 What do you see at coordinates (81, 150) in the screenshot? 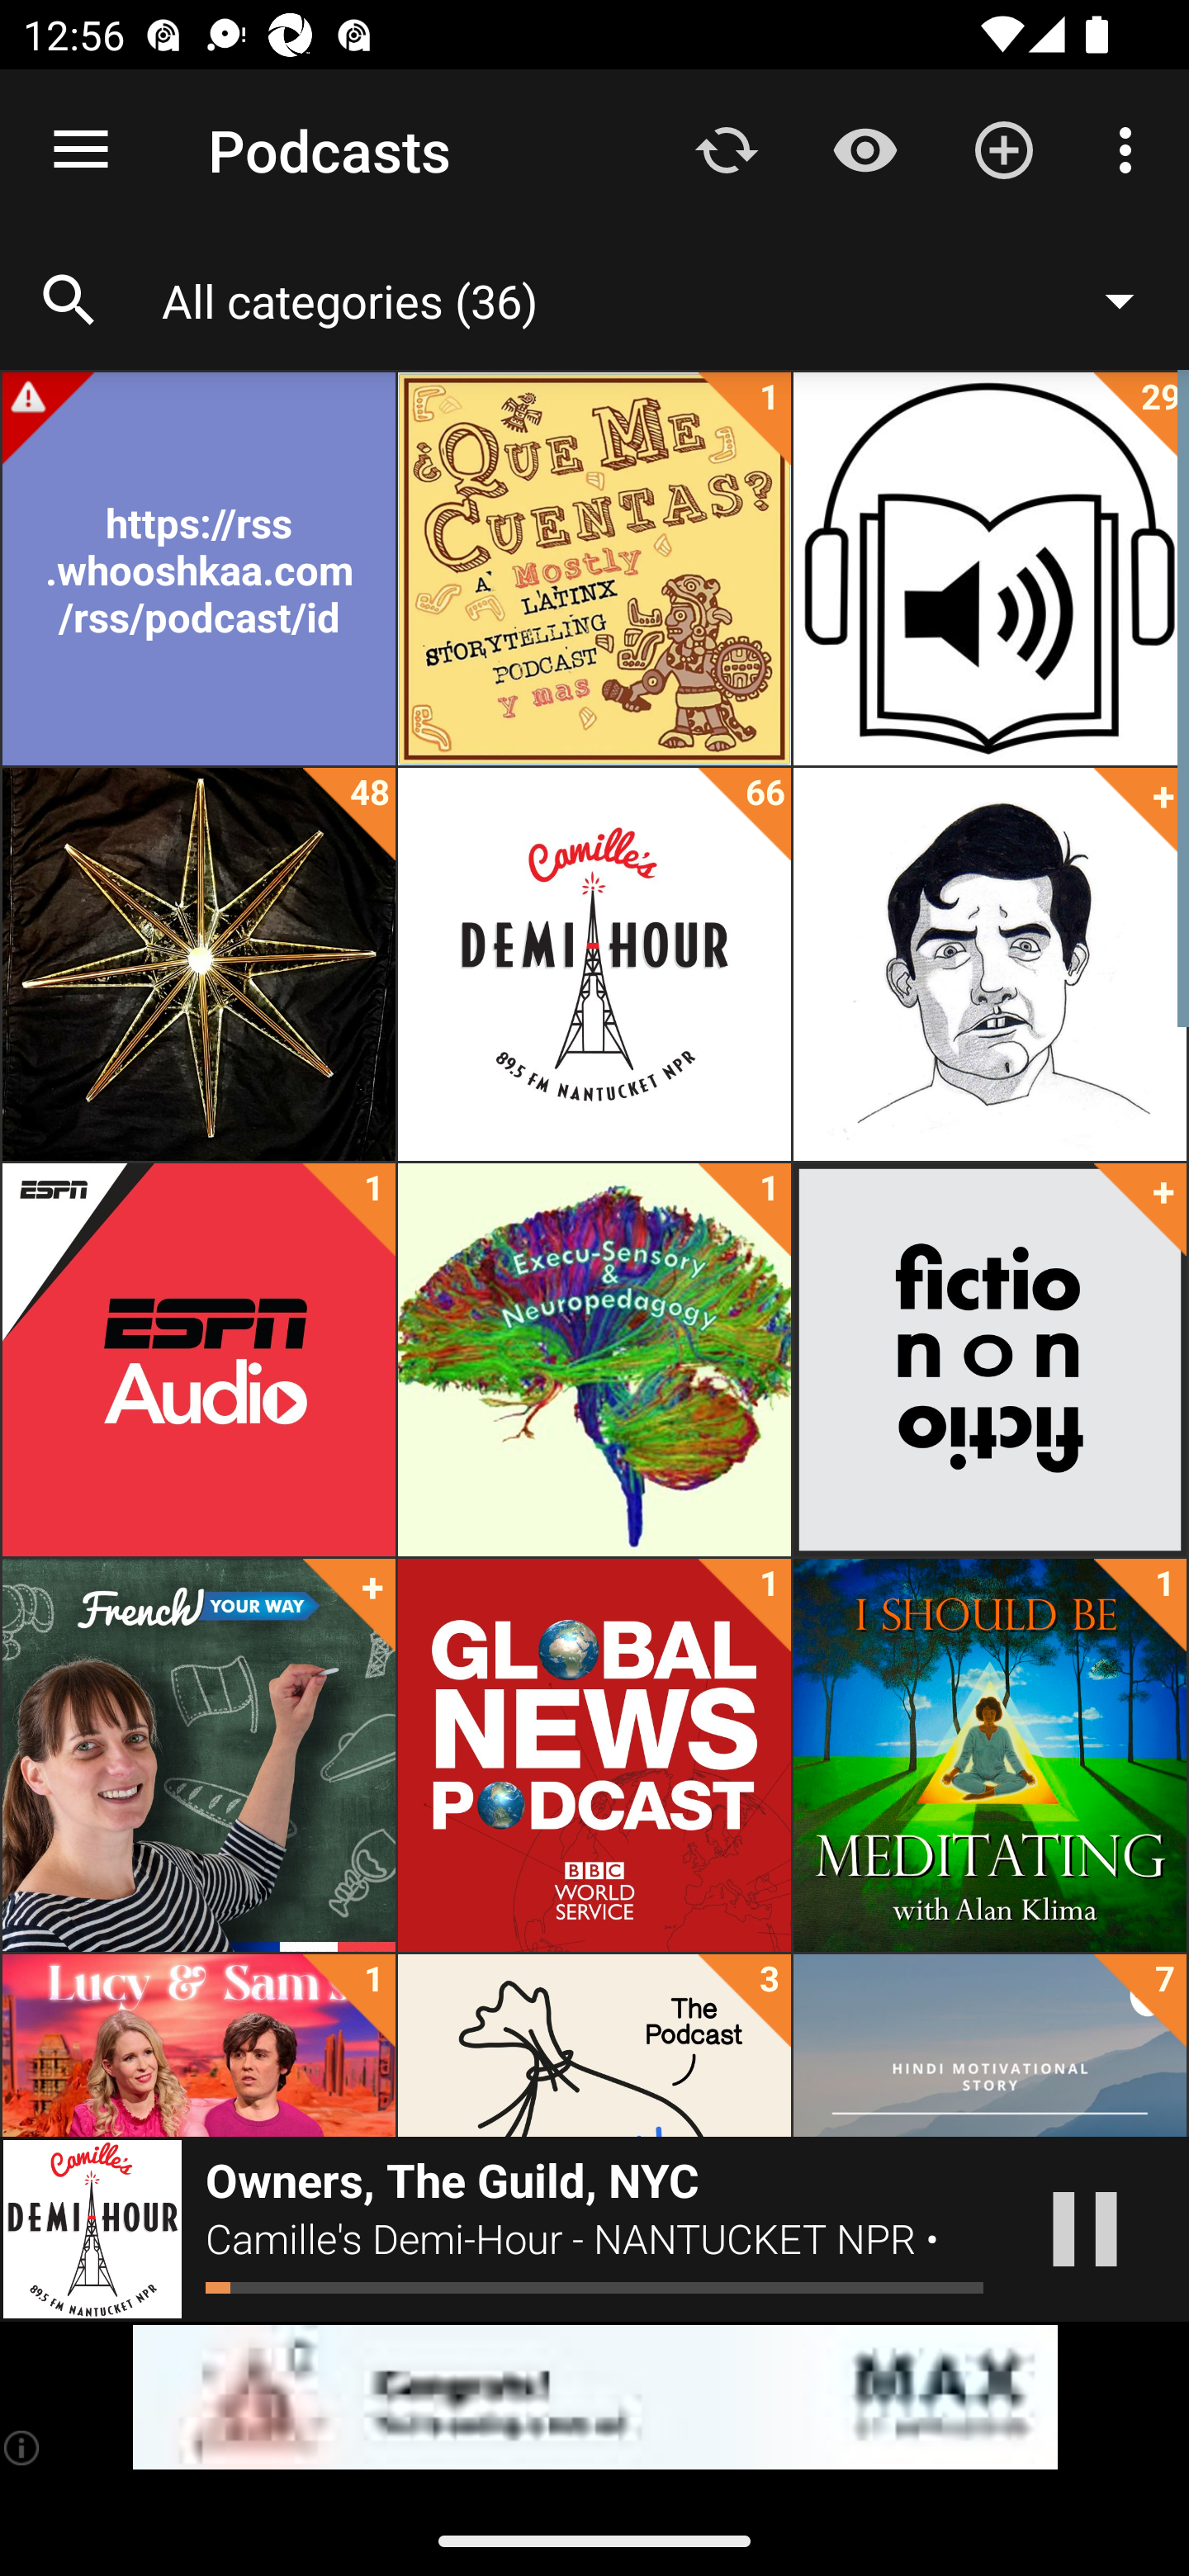
I see `Open navigation sidebar` at bounding box center [81, 150].